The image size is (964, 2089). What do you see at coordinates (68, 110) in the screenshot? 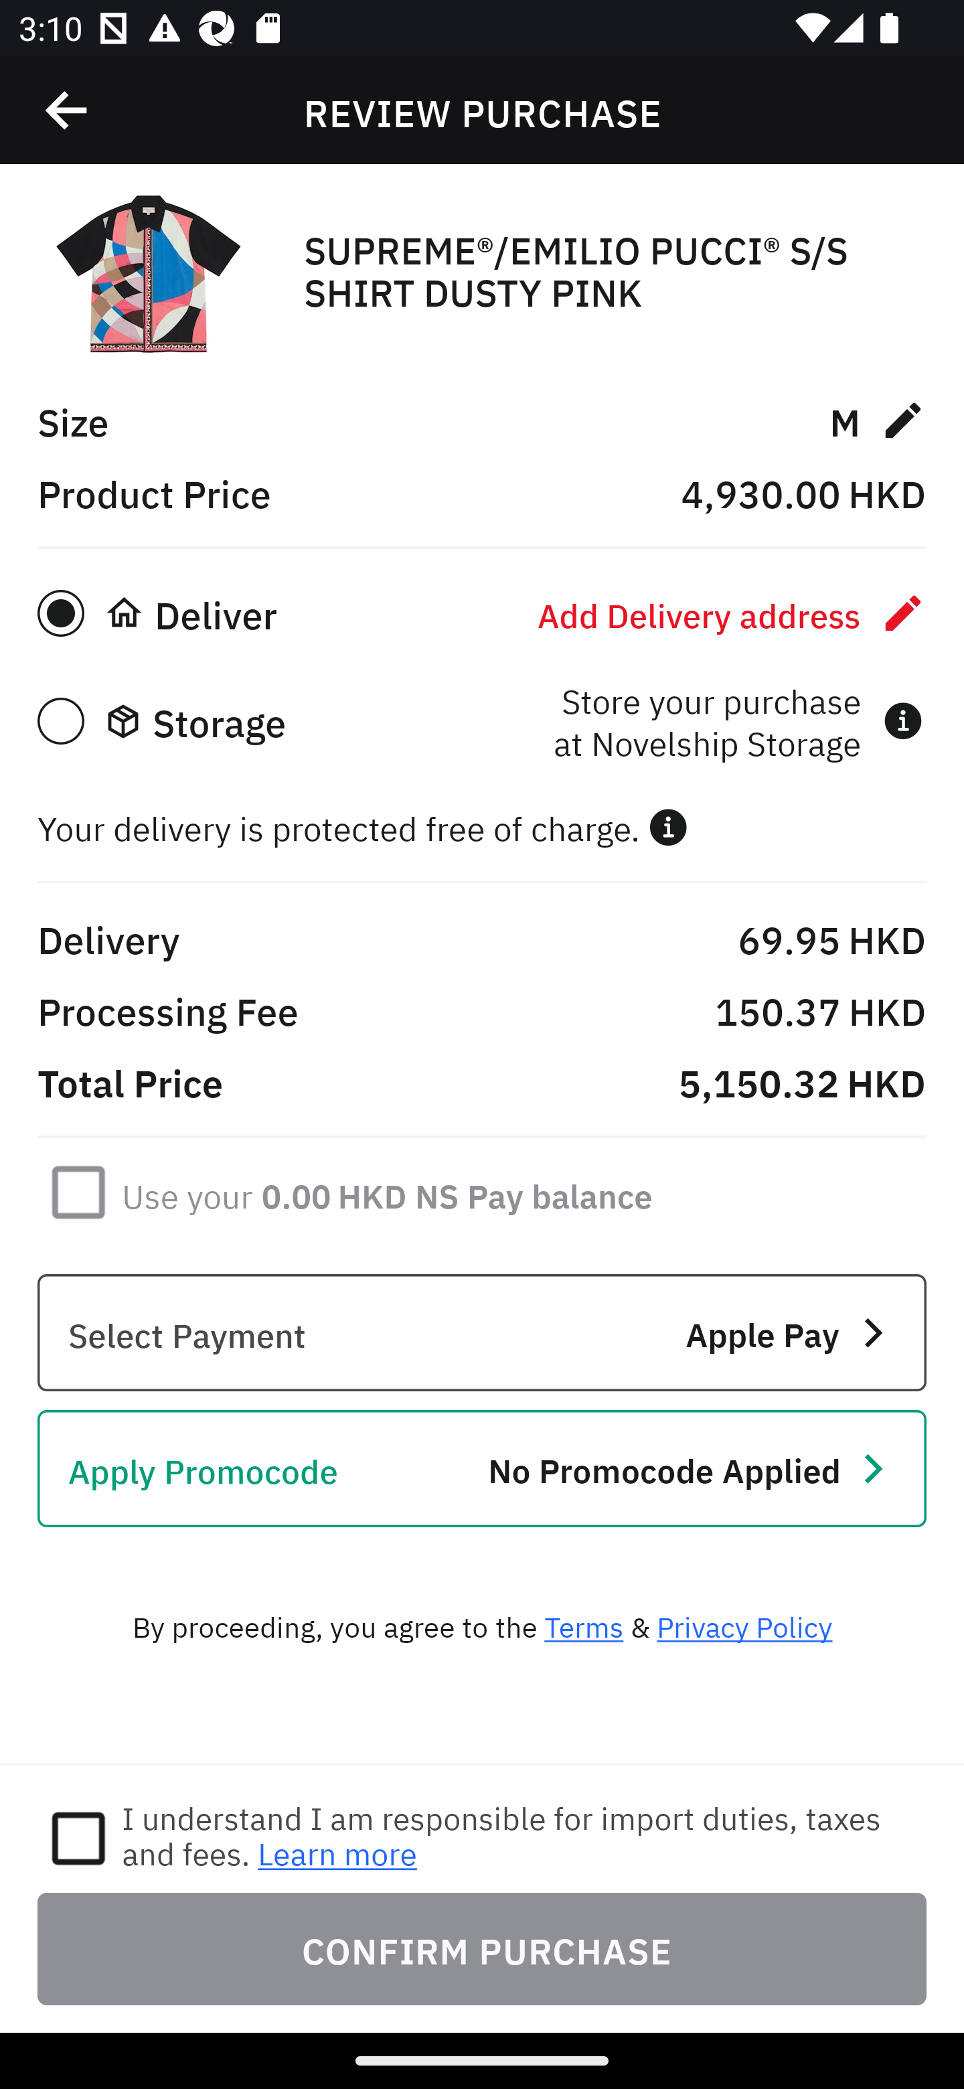
I see `` at bounding box center [68, 110].